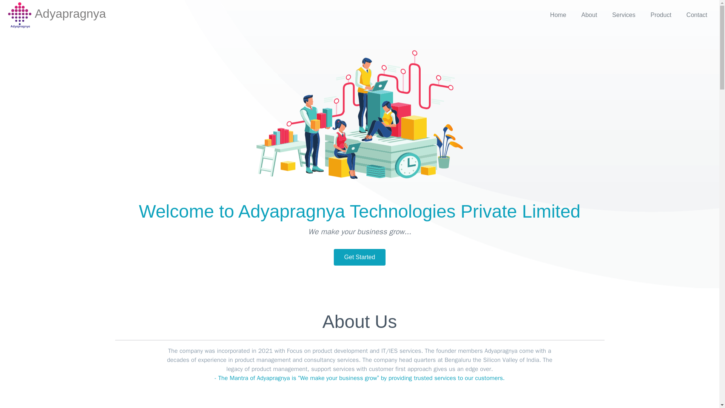 The image size is (725, 408). I want to click on Adyapragnya, so click(55, 15).